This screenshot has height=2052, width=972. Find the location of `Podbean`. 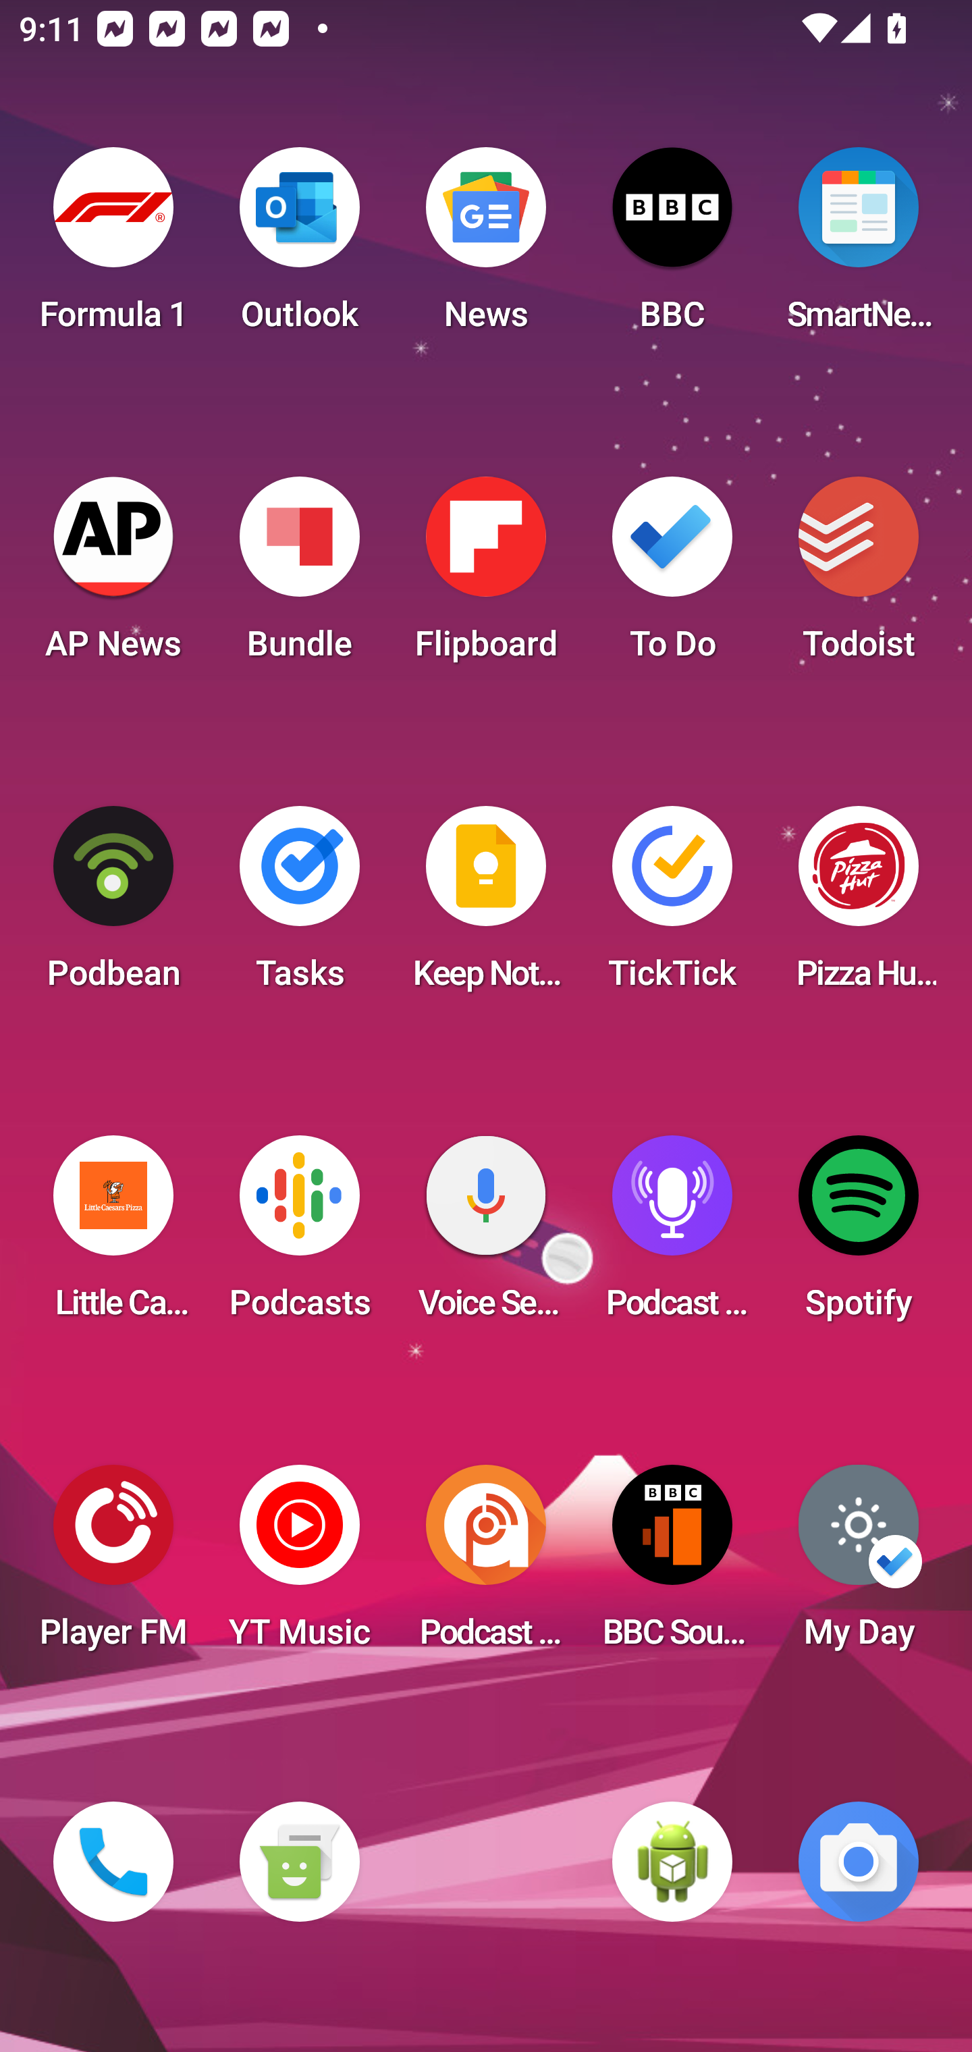

Podbean is located at coordinates (113, 906).